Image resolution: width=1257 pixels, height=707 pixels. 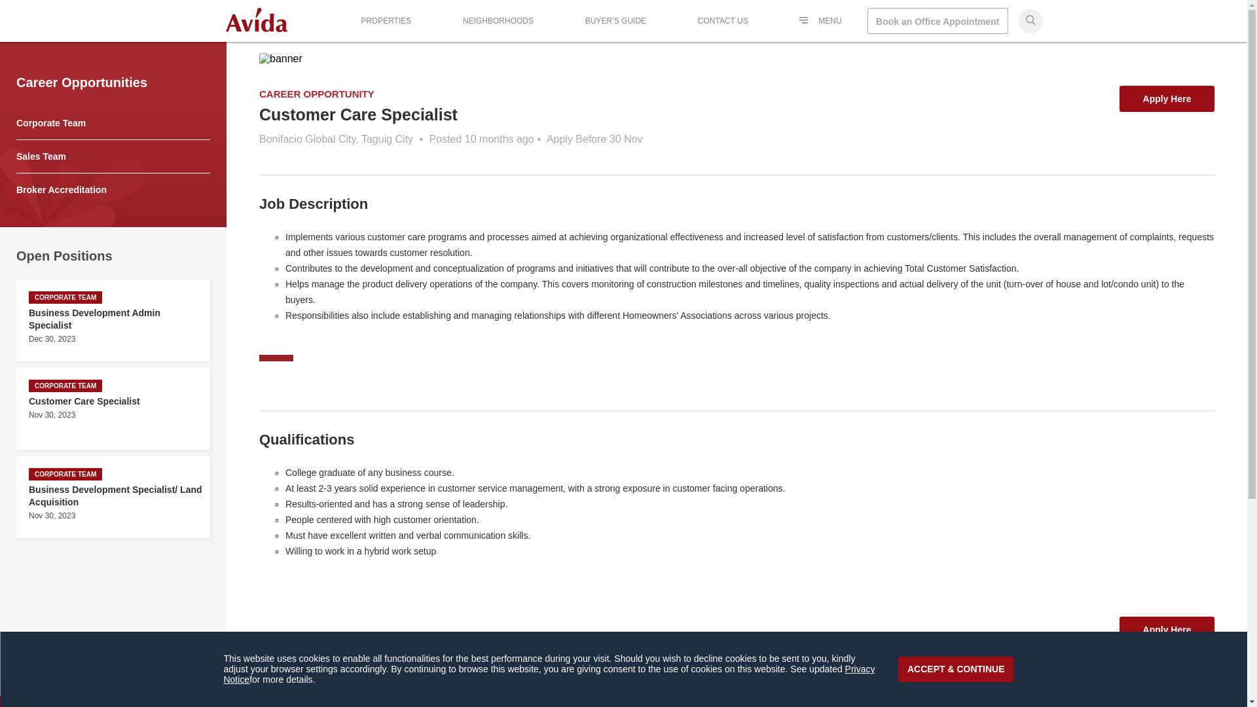 What do you see at coordinates (113, 408) in the screenshot?
I see `Apply Here` at bounding box center [113, 408].